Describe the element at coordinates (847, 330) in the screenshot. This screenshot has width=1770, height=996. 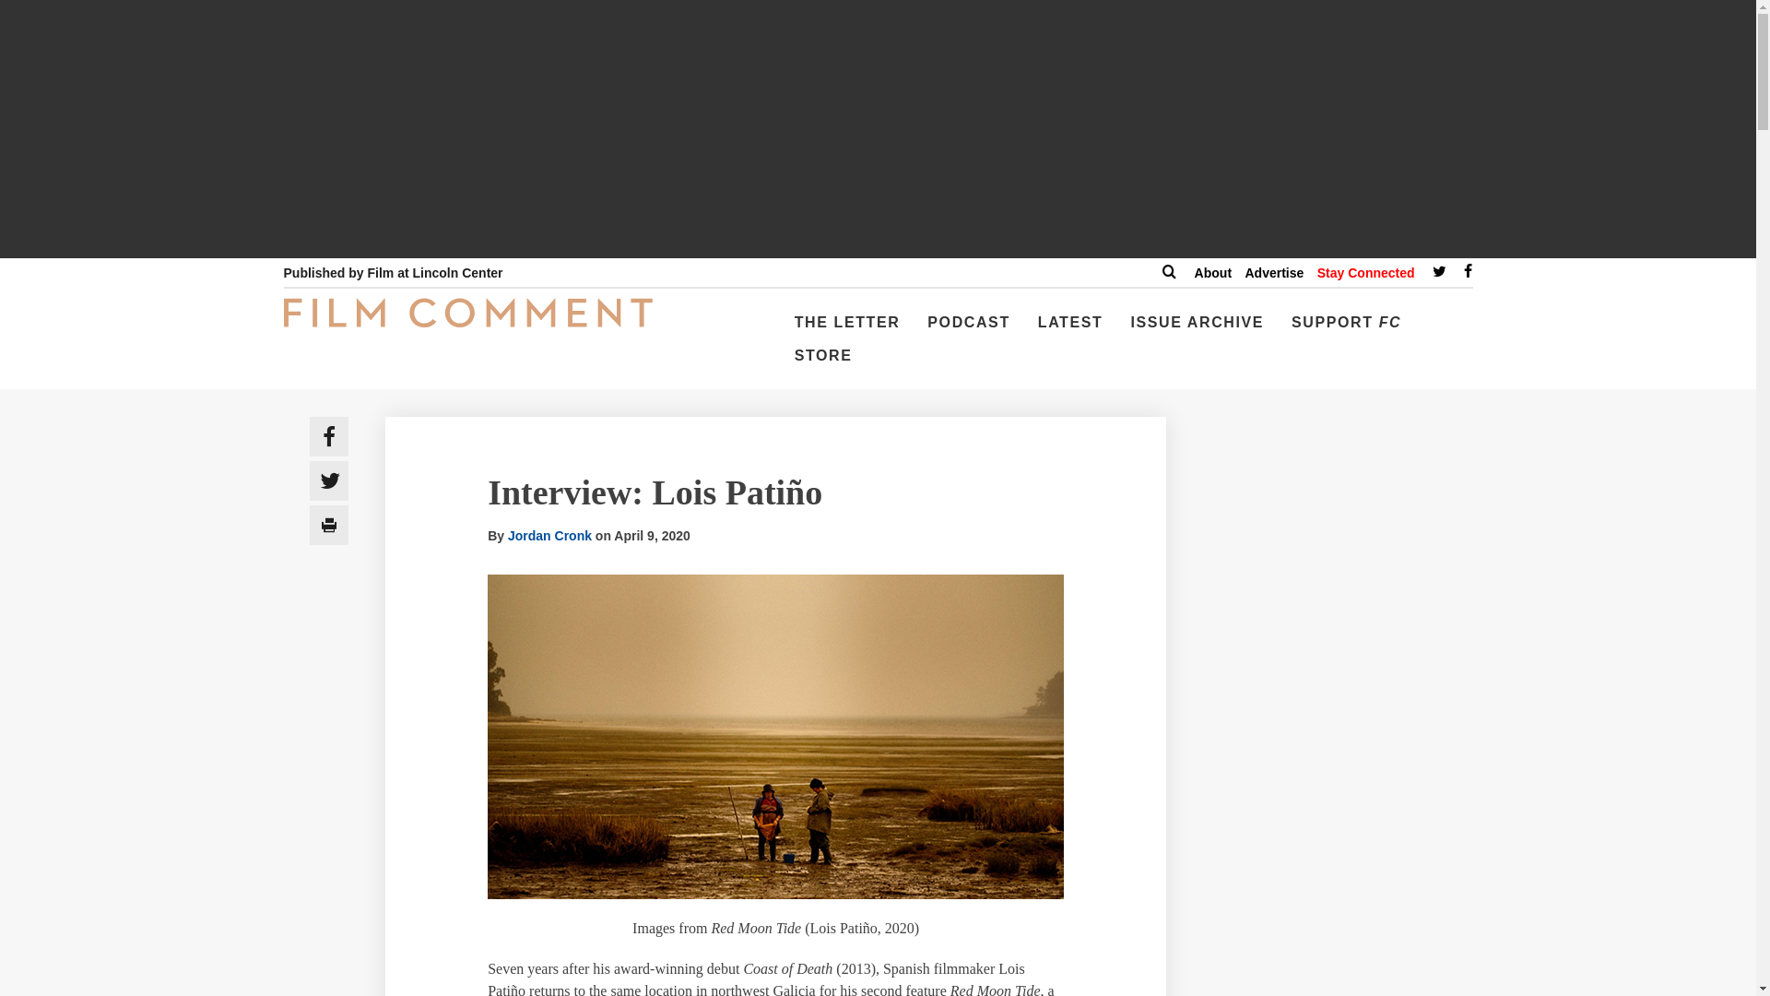
I see `THE LETTER` at that location.